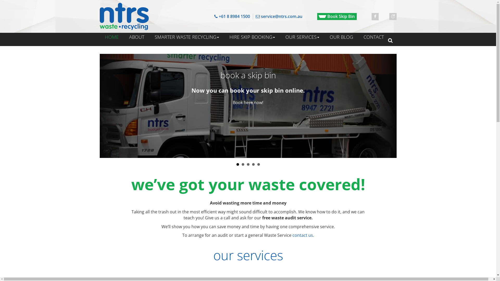 This screenshot has height=281, width=500. I want to click on Facebook, so click(375, 17).